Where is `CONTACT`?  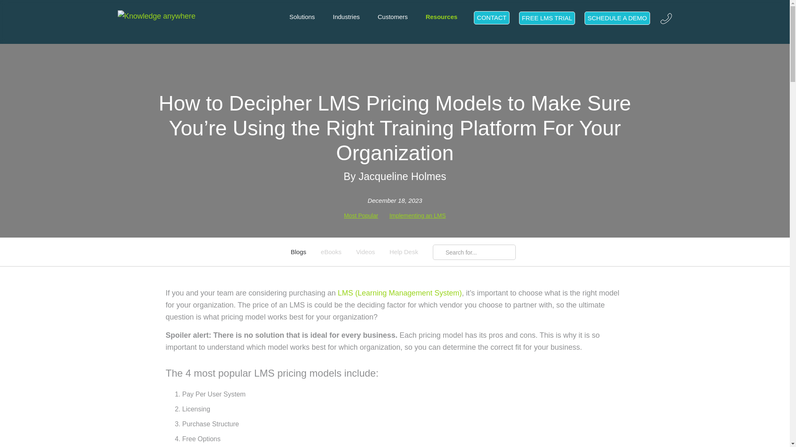
CONTACT is located at coordinates (491, 18).